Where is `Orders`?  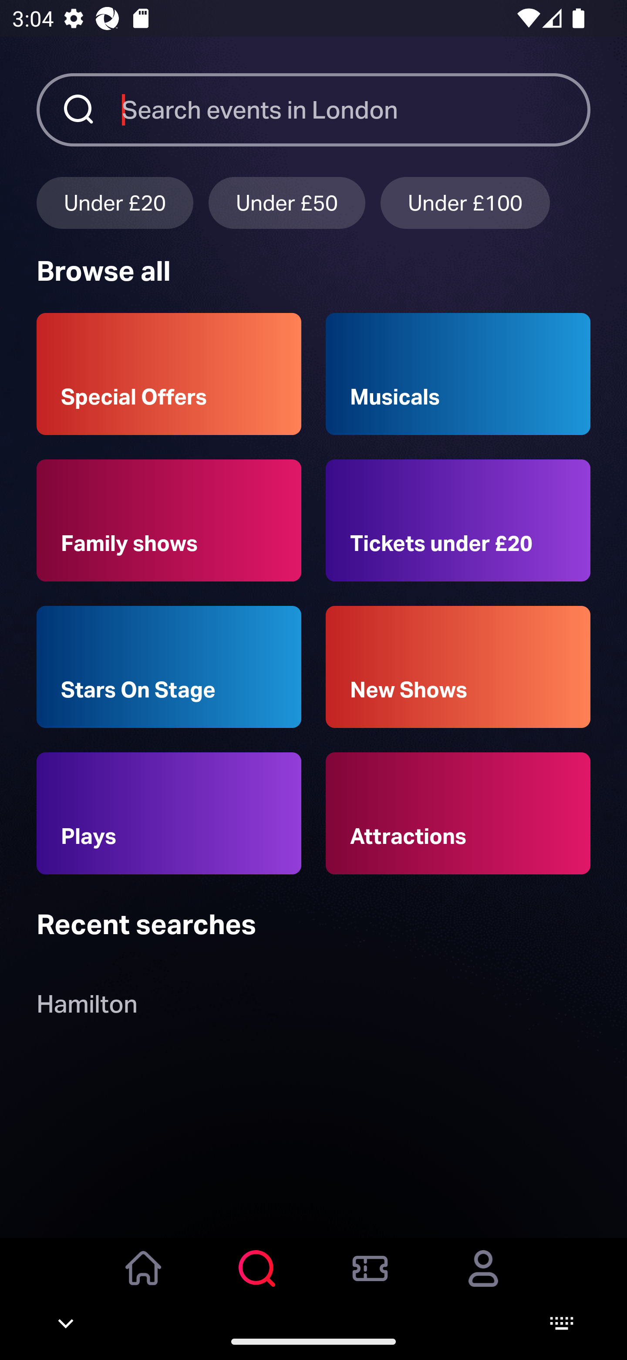 Orders is located at coordinates (370, 1280).